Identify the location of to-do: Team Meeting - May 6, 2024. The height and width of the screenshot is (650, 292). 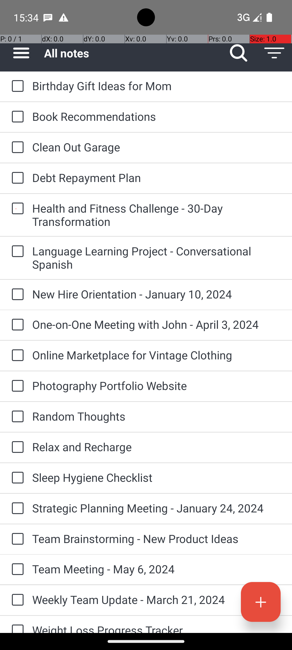
(16, 570).